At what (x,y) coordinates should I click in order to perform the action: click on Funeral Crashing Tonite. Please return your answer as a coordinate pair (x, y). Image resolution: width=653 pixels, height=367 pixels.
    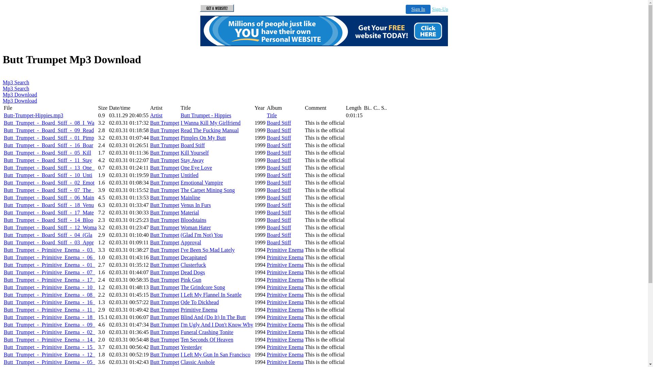
    Looking at the image, I should click on (207, 332).